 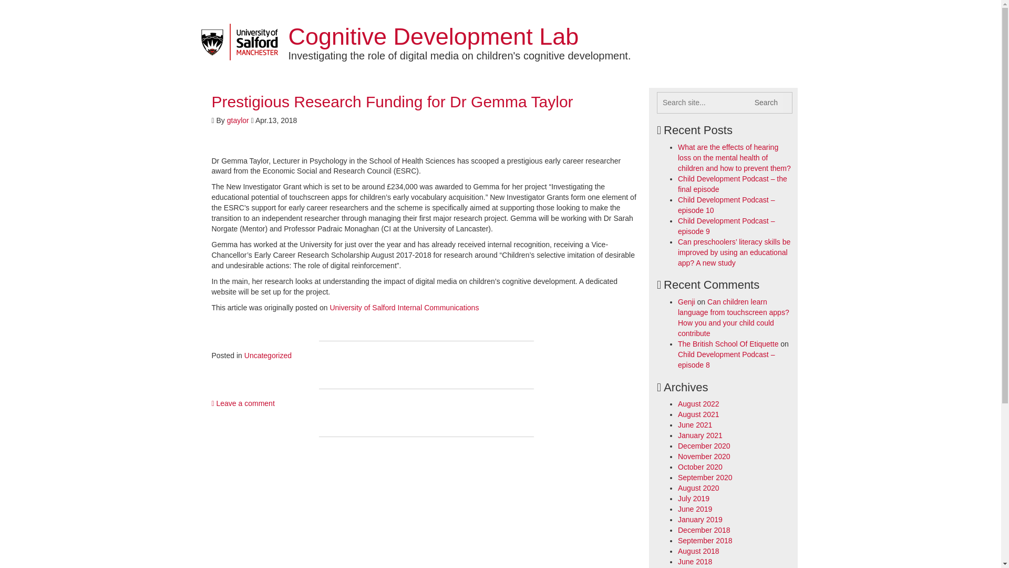 I want to click on The British School Of Etiquette, so click(x=728, y=344).